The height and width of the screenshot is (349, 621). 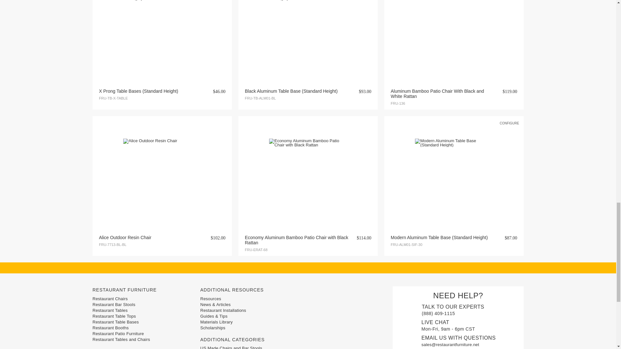 I want to click on Economy Aluminum Bamboo Patio Chair with Black Rattan, so click(x=308, y=177).